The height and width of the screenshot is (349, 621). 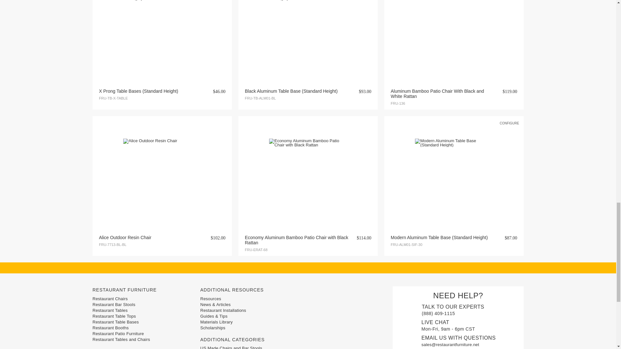 I want to click on Economy Aluminum Bamboo Patio Chair with Black Rattan, so click(x=308, y=177).